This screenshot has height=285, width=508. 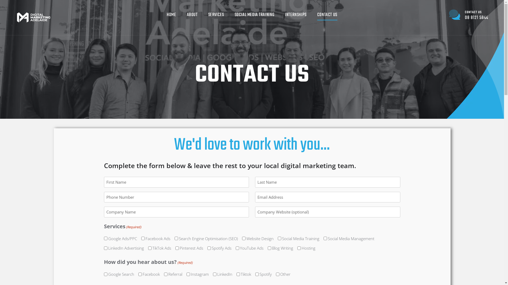 What do you see at coordinates (216, 15) in the screenshot?
I see `SERVICES` at bounding box center [216, 15].